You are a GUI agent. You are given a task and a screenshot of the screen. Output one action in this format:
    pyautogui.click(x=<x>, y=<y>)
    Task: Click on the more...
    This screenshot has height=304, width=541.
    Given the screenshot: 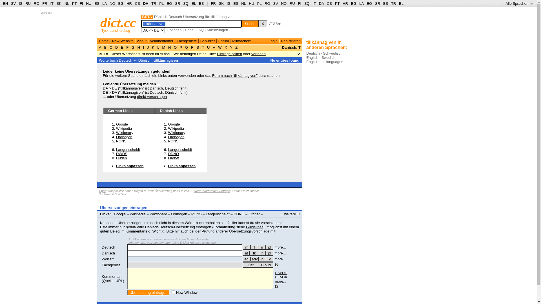 What is the action you would take?
    pyautogui.click(x=280, y=281)
    